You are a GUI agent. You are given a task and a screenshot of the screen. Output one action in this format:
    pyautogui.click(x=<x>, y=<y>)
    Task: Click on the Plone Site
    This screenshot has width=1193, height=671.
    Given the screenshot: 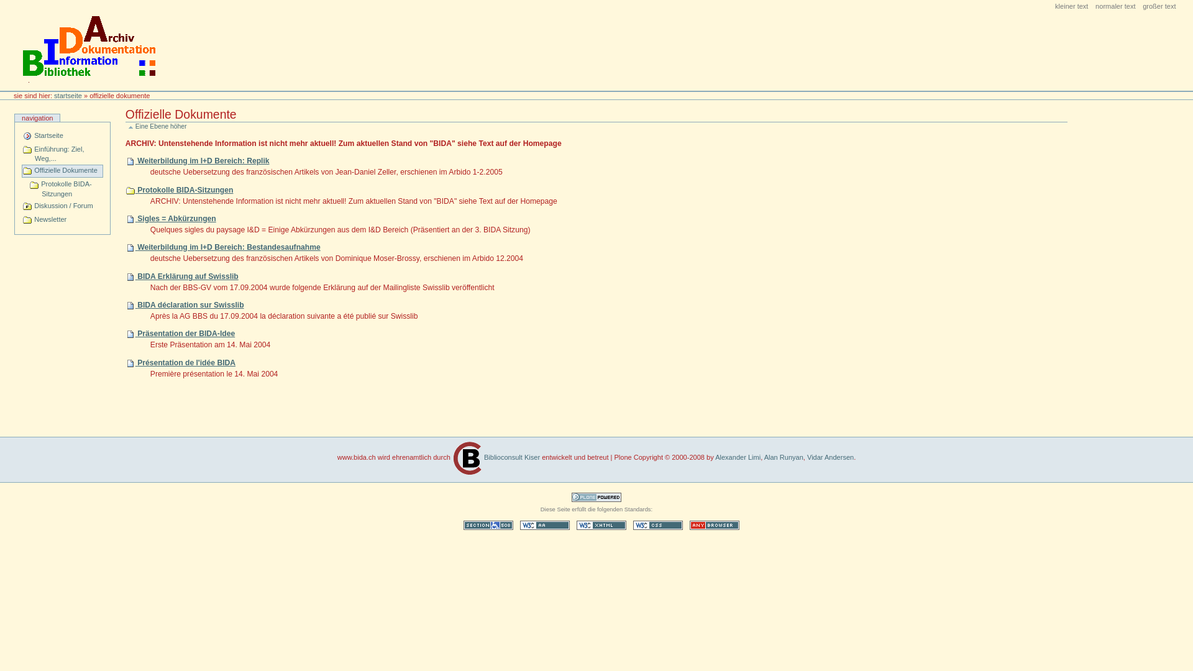 What is the action you would take?
    pyautogui.click(x=27, y=136)
    